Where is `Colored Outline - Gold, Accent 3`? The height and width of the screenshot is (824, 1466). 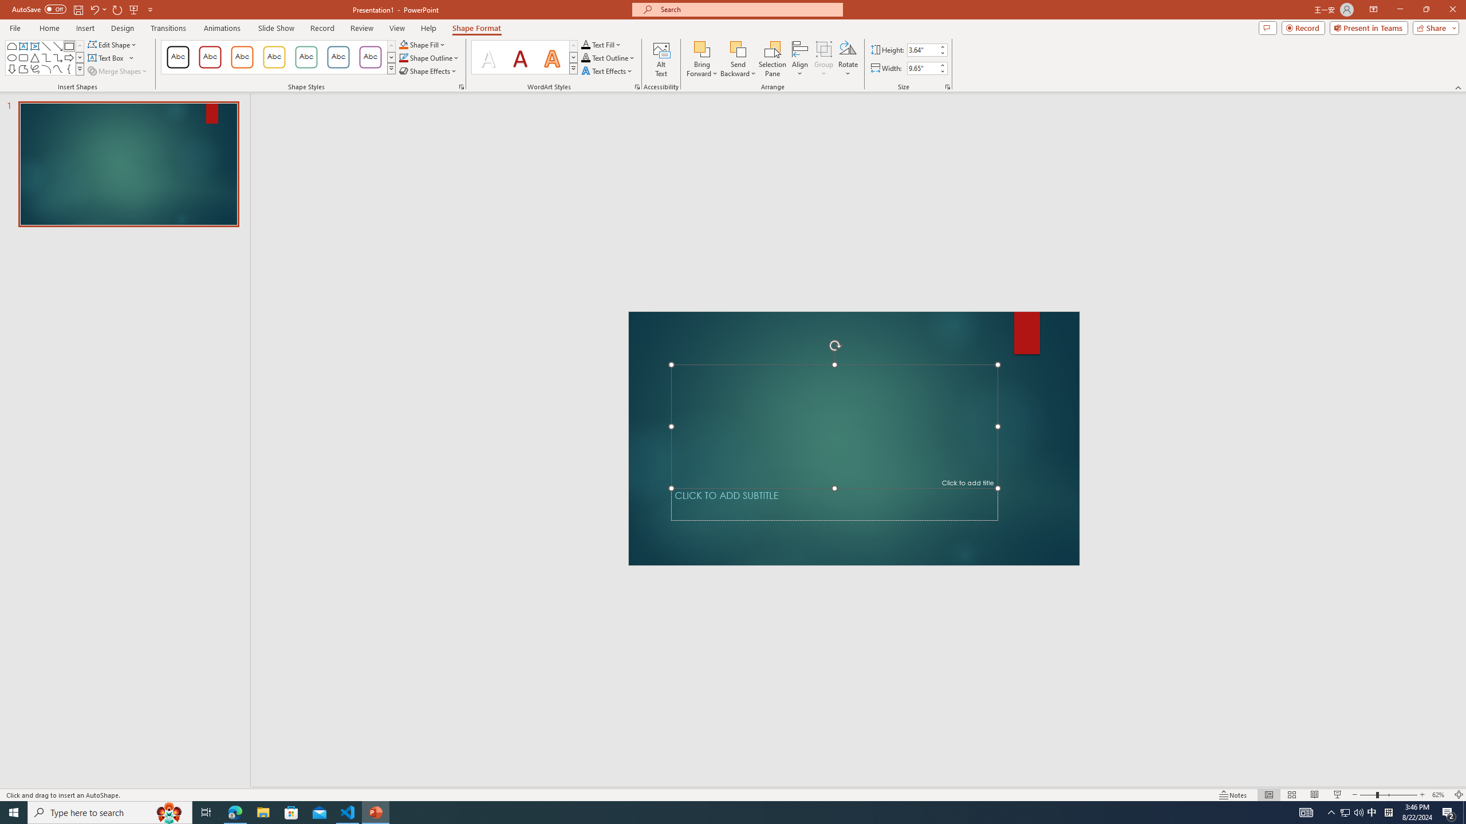
Colored Outline - Gold, Accent 3 is located at coordinates (274, 57).